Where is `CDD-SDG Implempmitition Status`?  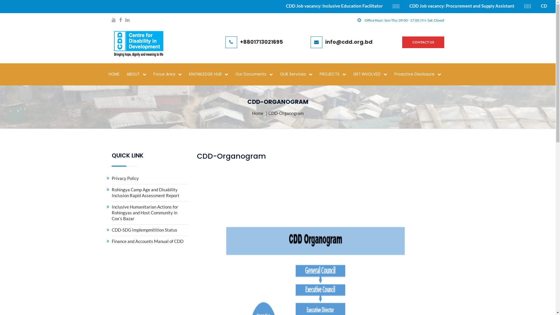 CDD-SDG Implempmitition Status is located at coordinates (150, 230).